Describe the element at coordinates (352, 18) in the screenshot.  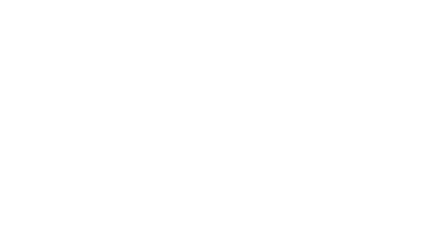
I see `Add this page to favorites (Ctrl+D)` at that location.